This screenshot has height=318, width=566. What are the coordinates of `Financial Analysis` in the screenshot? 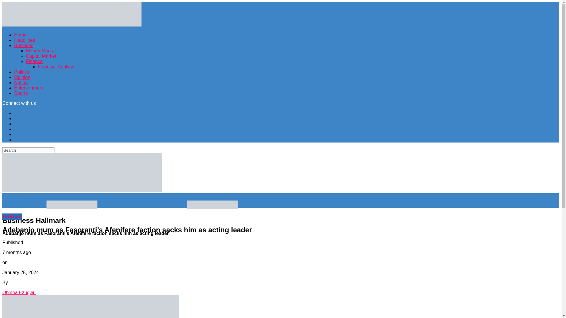 It's located at (57, 67).